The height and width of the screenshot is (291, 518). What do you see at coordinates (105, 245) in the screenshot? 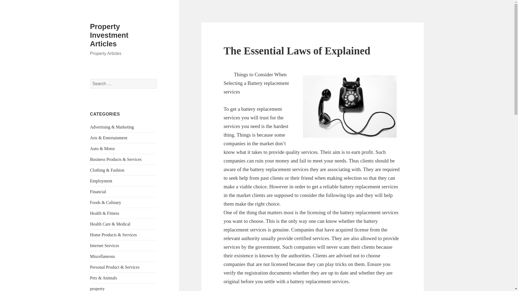
I see `Internet Services` at bounding box center [105, 245].